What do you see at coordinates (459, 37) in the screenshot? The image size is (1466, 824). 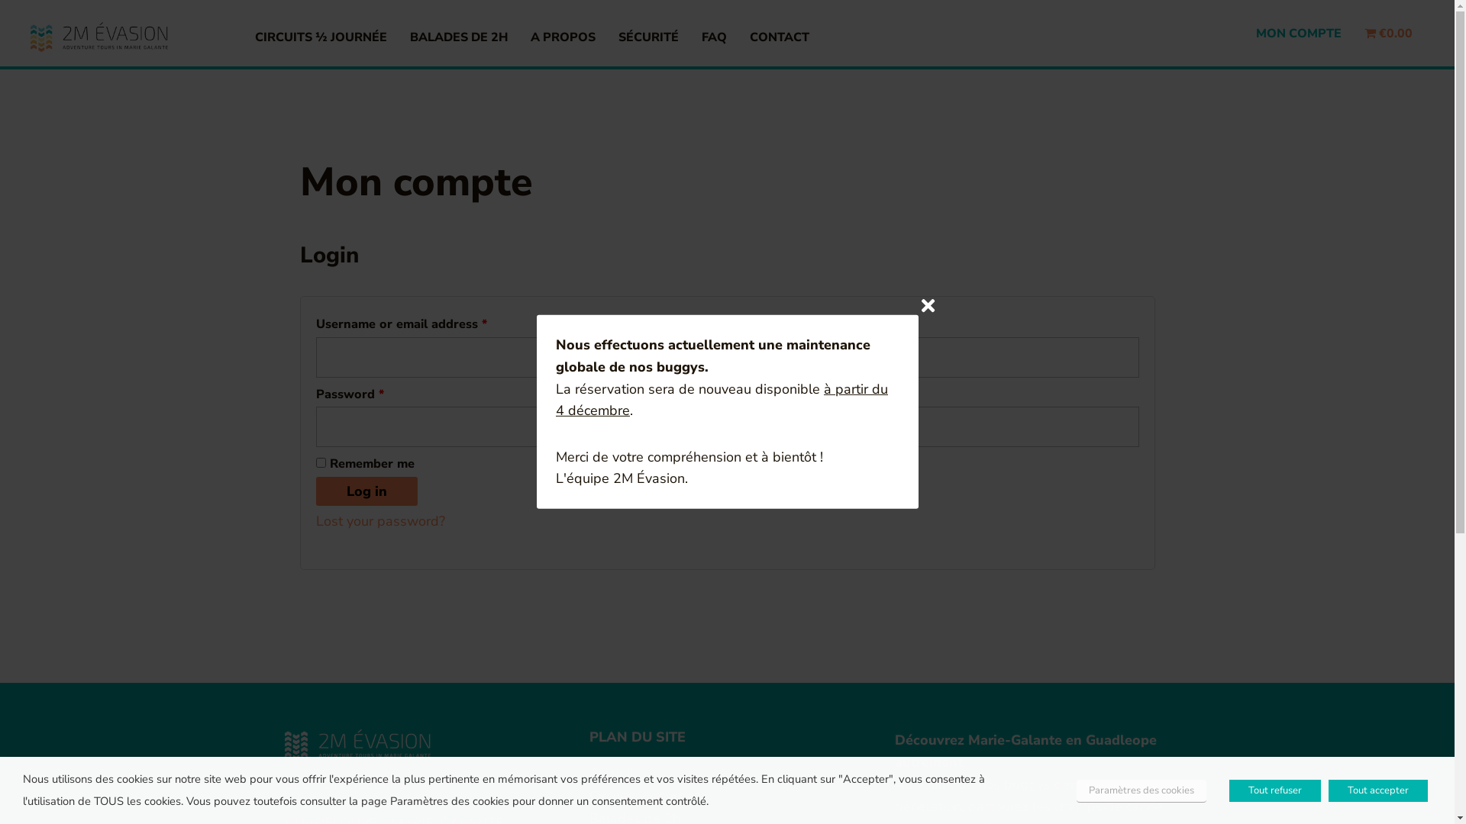 I see `BALADES DE 2H` at bounding box center [459, 37].